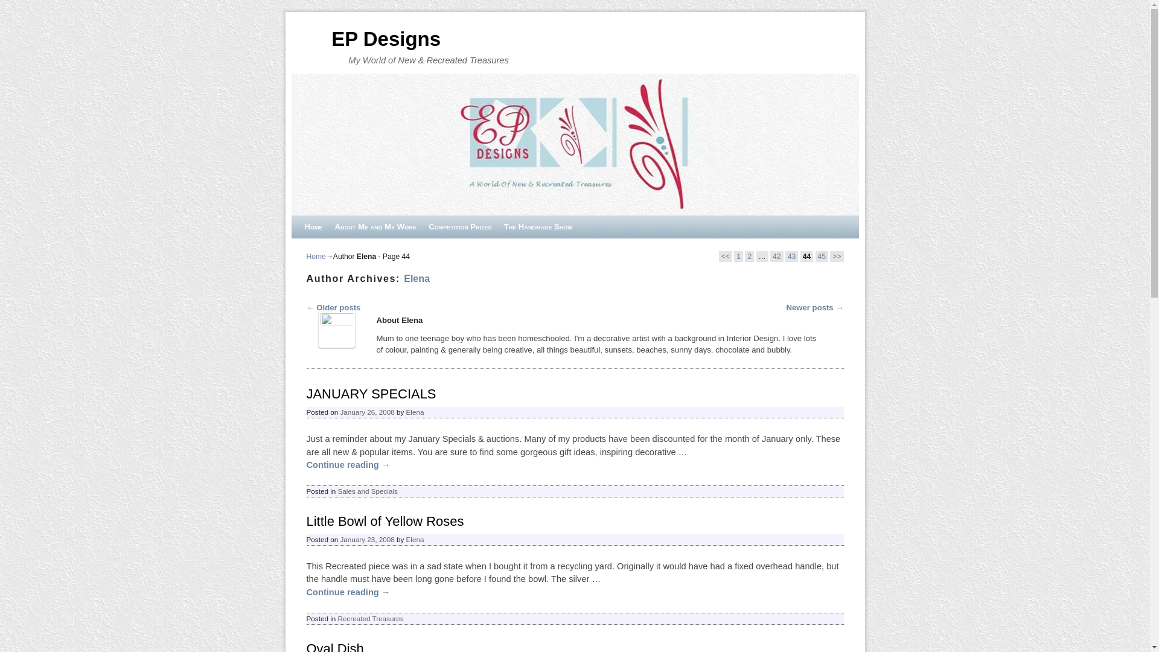 The height and width of the screenshot is (652, 1159). I want to click on Sales and Specials, so click(367, 491).